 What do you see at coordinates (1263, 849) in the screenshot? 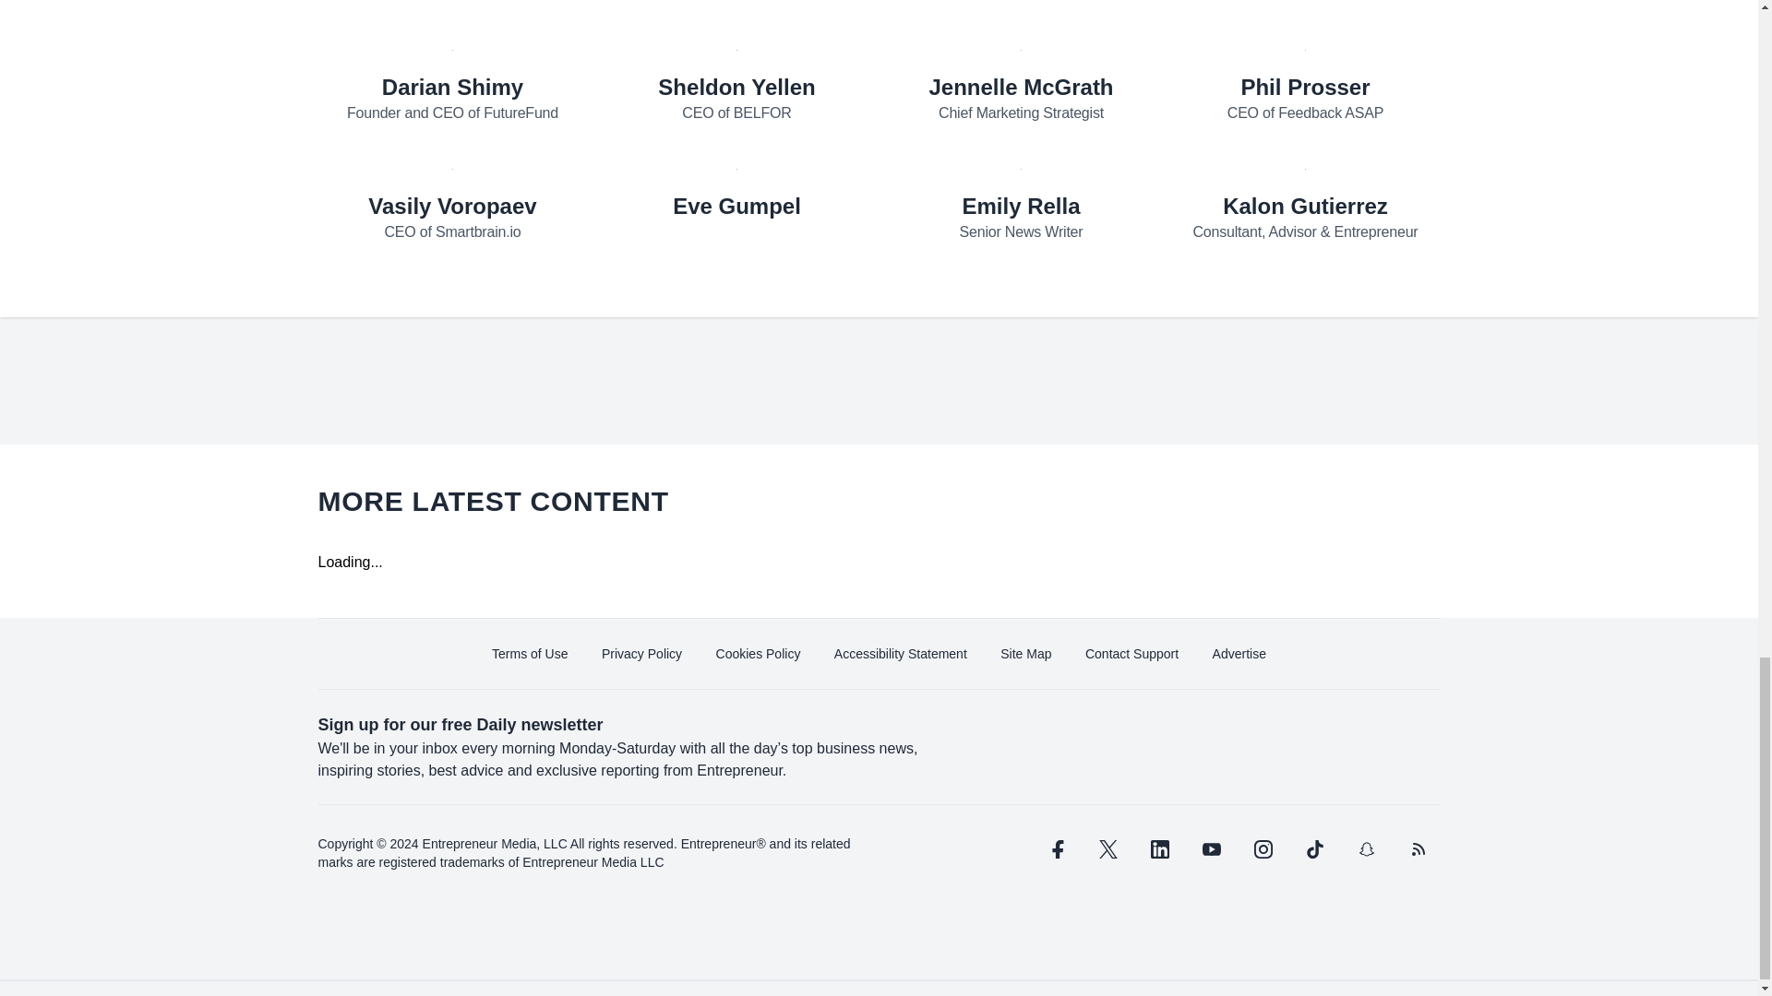
I see `instagram` at bounding box center [1263, 849].